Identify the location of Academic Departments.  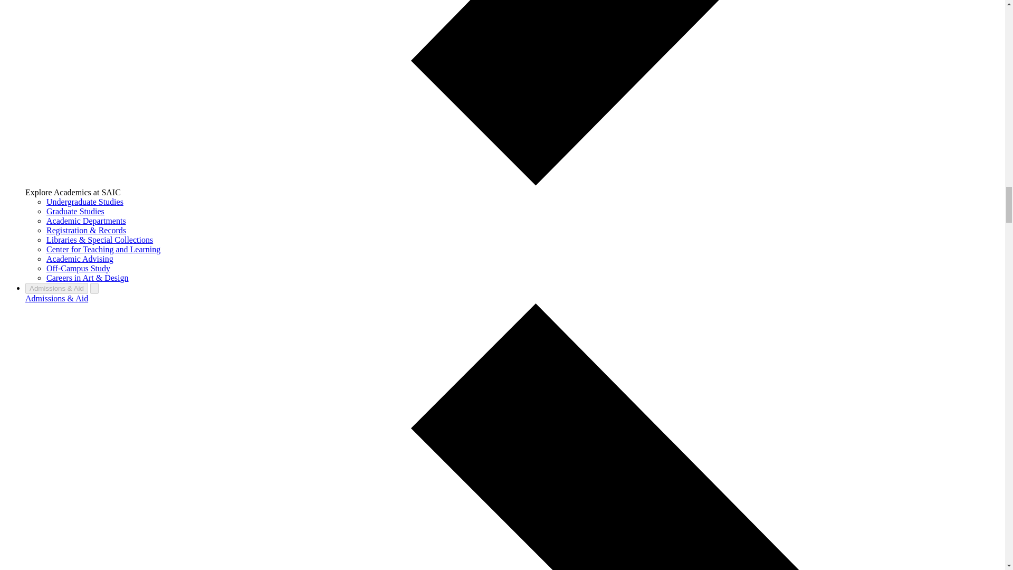
(86, 221).